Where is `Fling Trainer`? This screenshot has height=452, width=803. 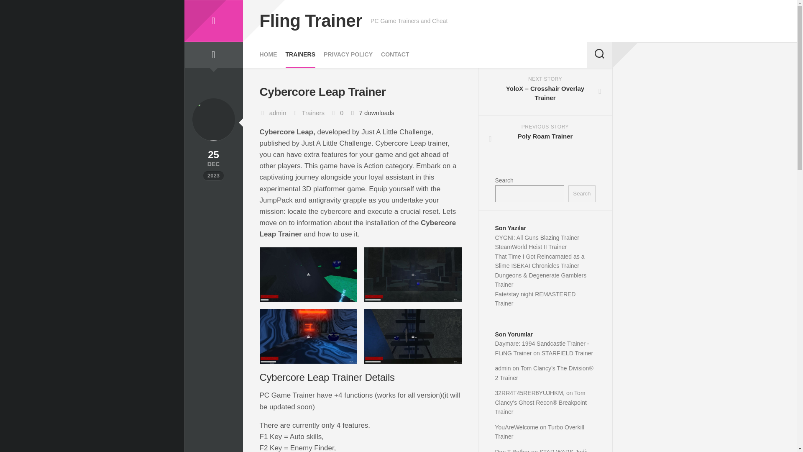
Fling Trainer is located at coordinates (300, 54).